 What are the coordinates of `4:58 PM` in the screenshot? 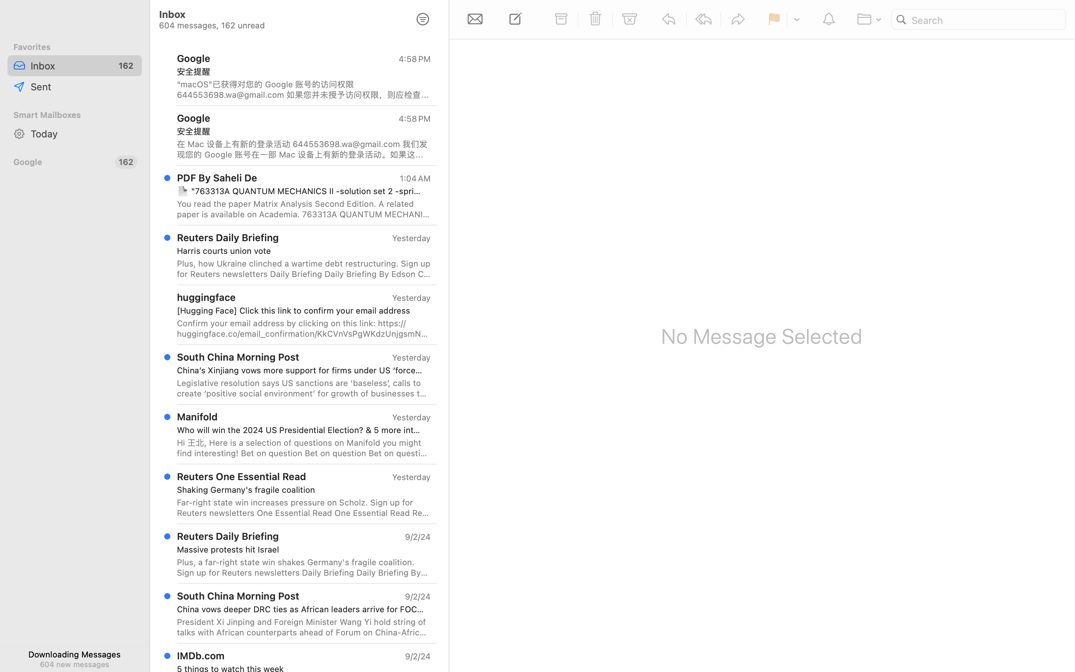 It's located at (415, 59).